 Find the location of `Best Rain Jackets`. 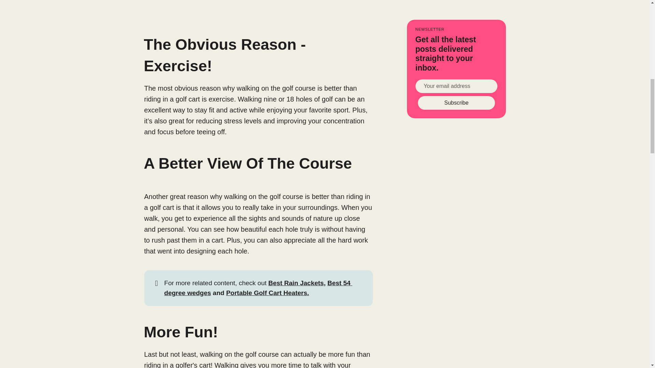

Best Rain Jackets is located at coordinates (296, 283).